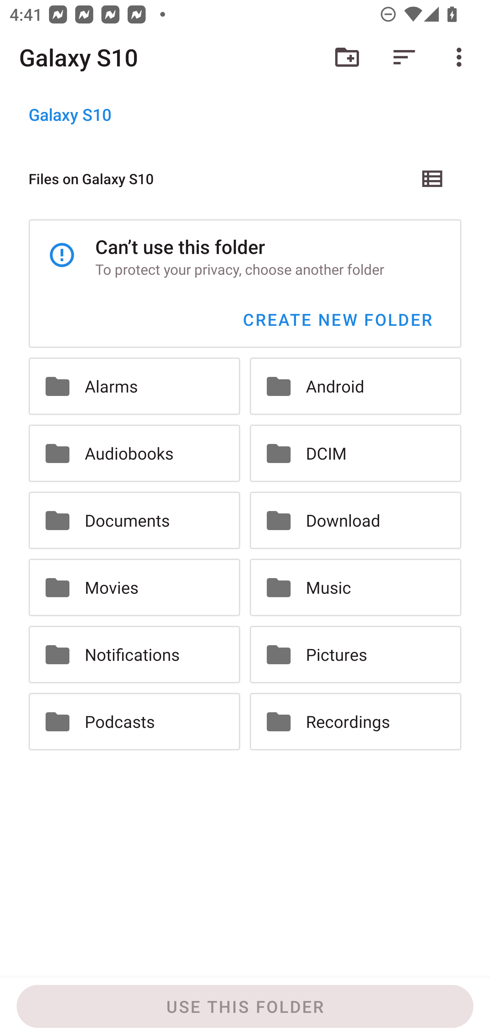 This screenshot has width=490, height=1035. I want to click on Podcasts, so click(134, 721).